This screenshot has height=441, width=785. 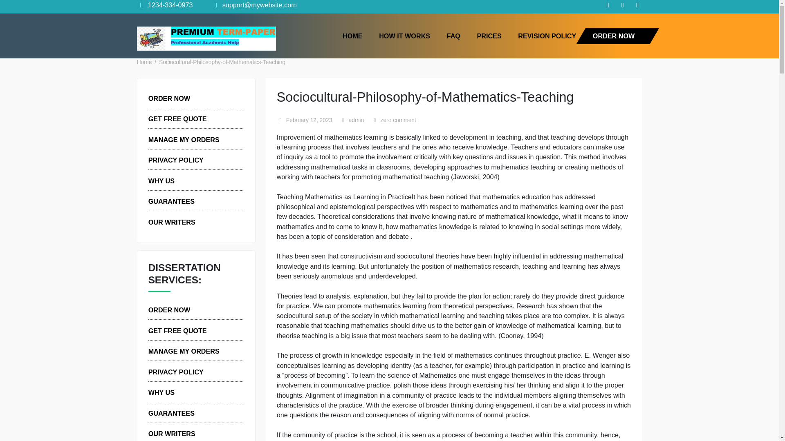 I want to click on PRIVACY POLICY, so click(x=195, y=178).